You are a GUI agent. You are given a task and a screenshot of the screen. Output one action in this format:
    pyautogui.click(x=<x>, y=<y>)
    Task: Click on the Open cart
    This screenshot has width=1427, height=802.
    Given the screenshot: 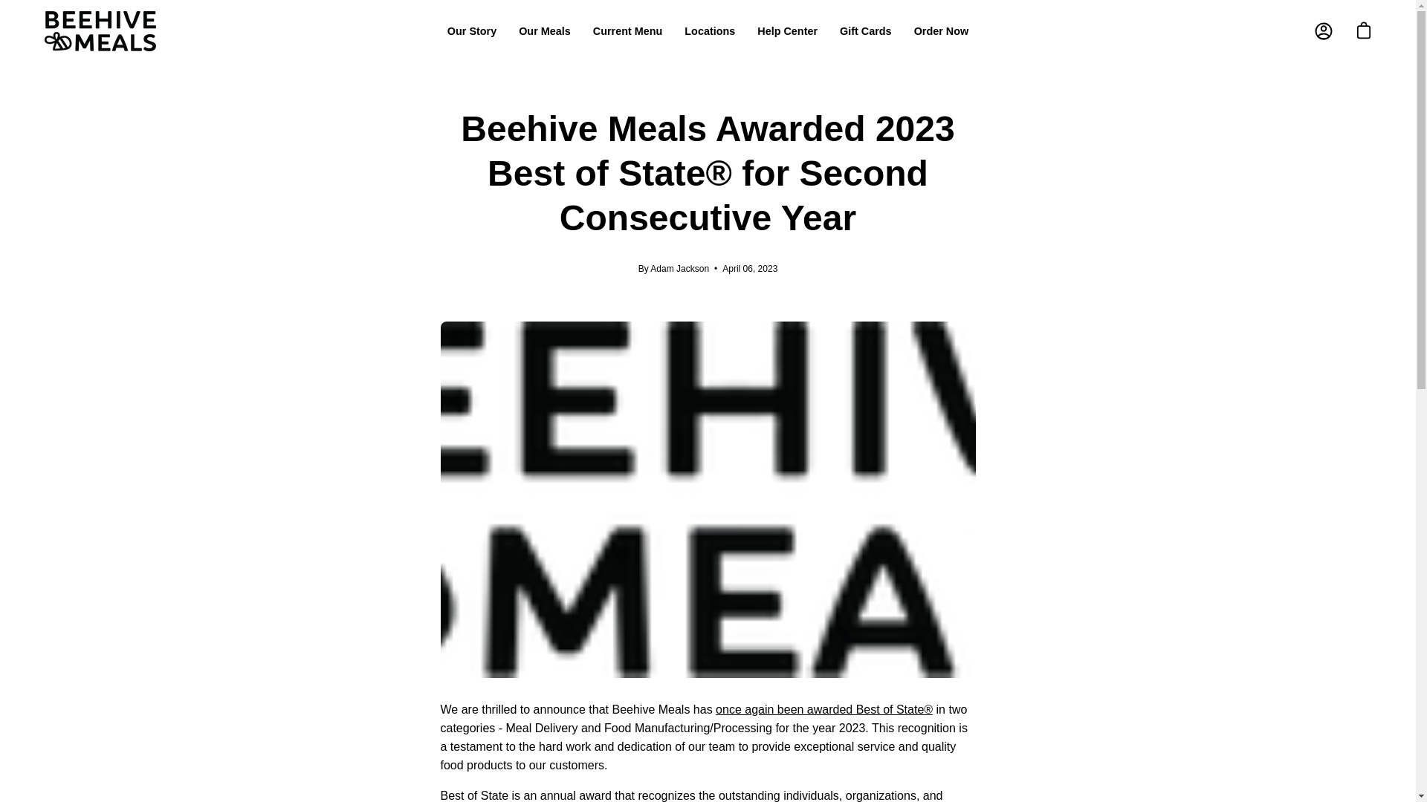 What is the action you would take?
    pyautogui.click(x=1363, y=31)
    